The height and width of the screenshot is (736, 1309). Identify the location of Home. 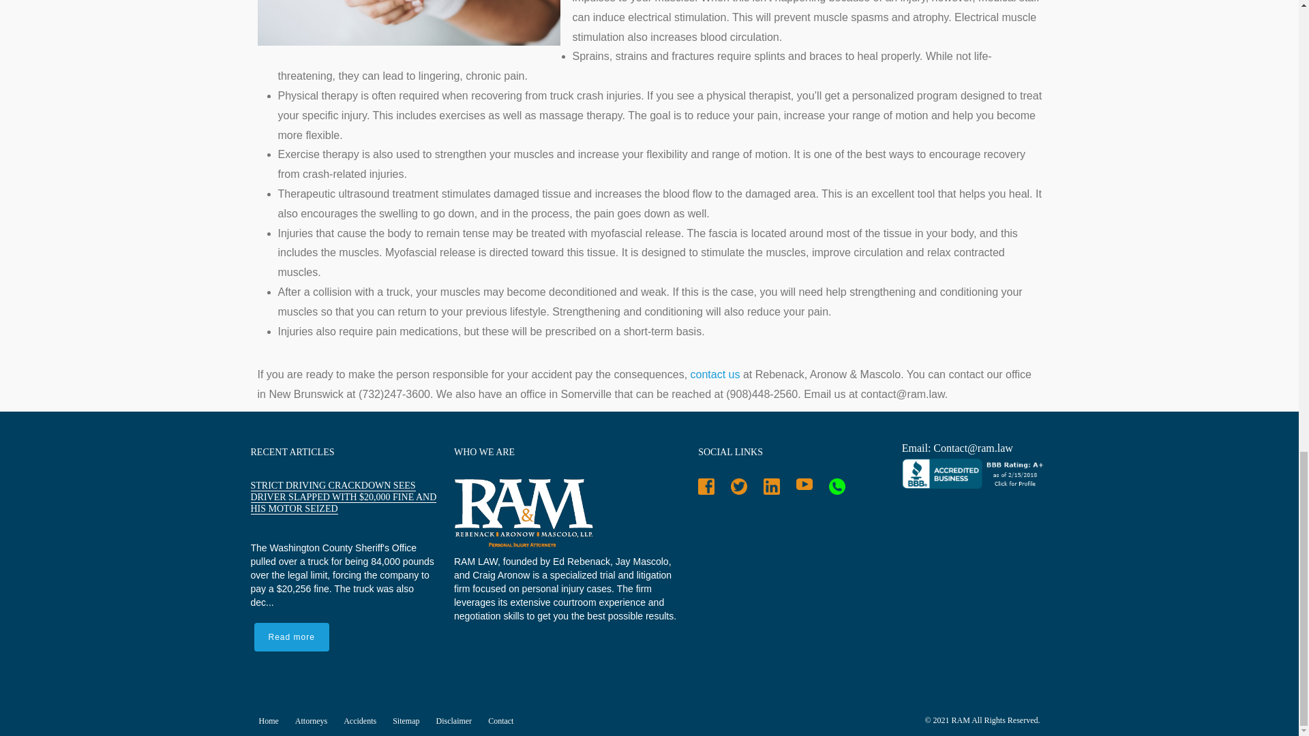
(273, 721).